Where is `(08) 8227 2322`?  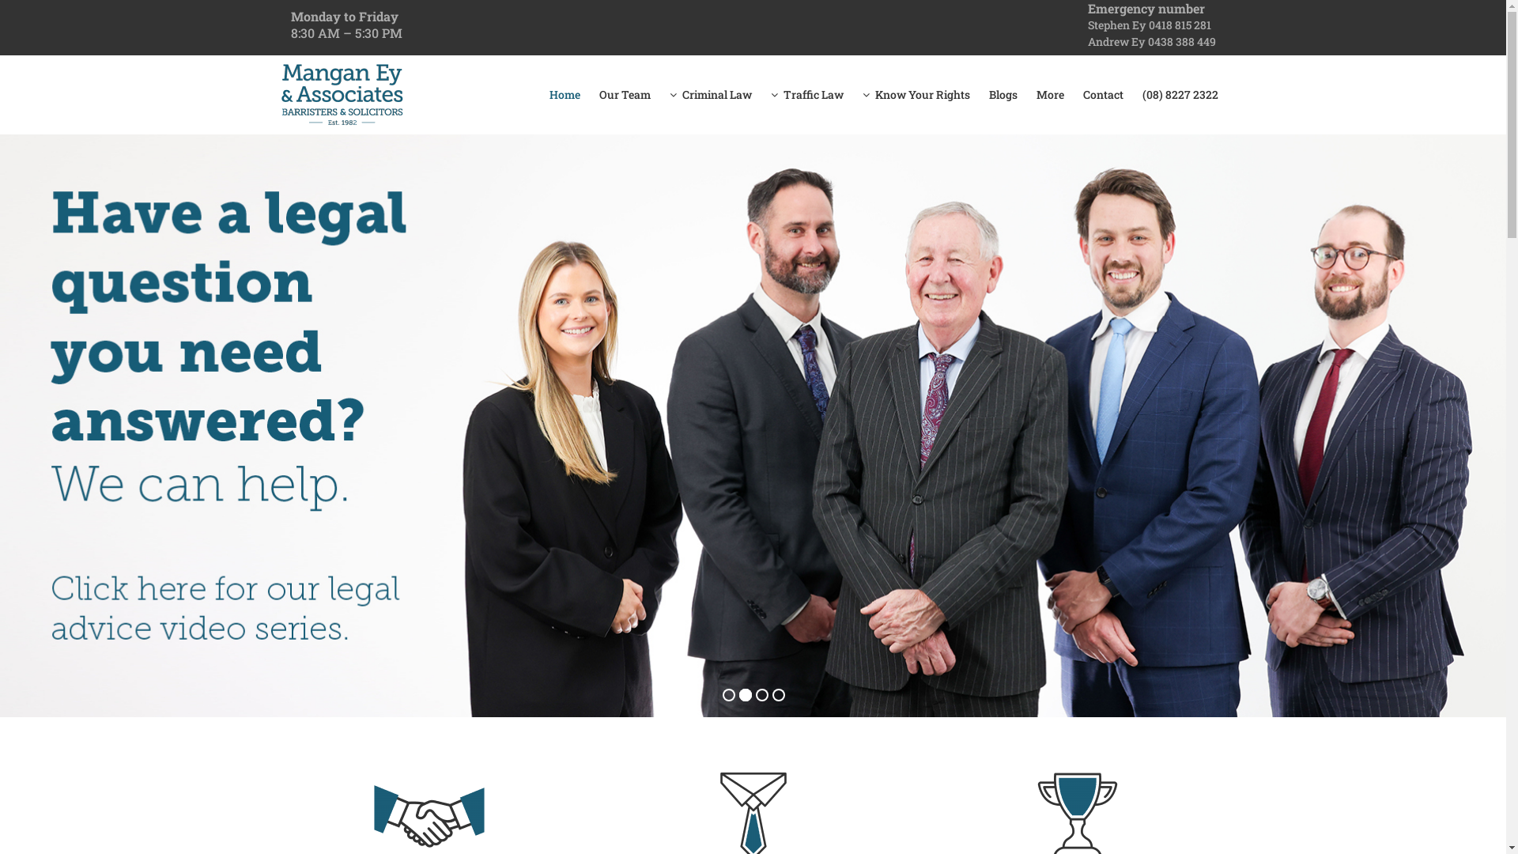
(08) 8227 2322 is located at coordinates (1180, 95).